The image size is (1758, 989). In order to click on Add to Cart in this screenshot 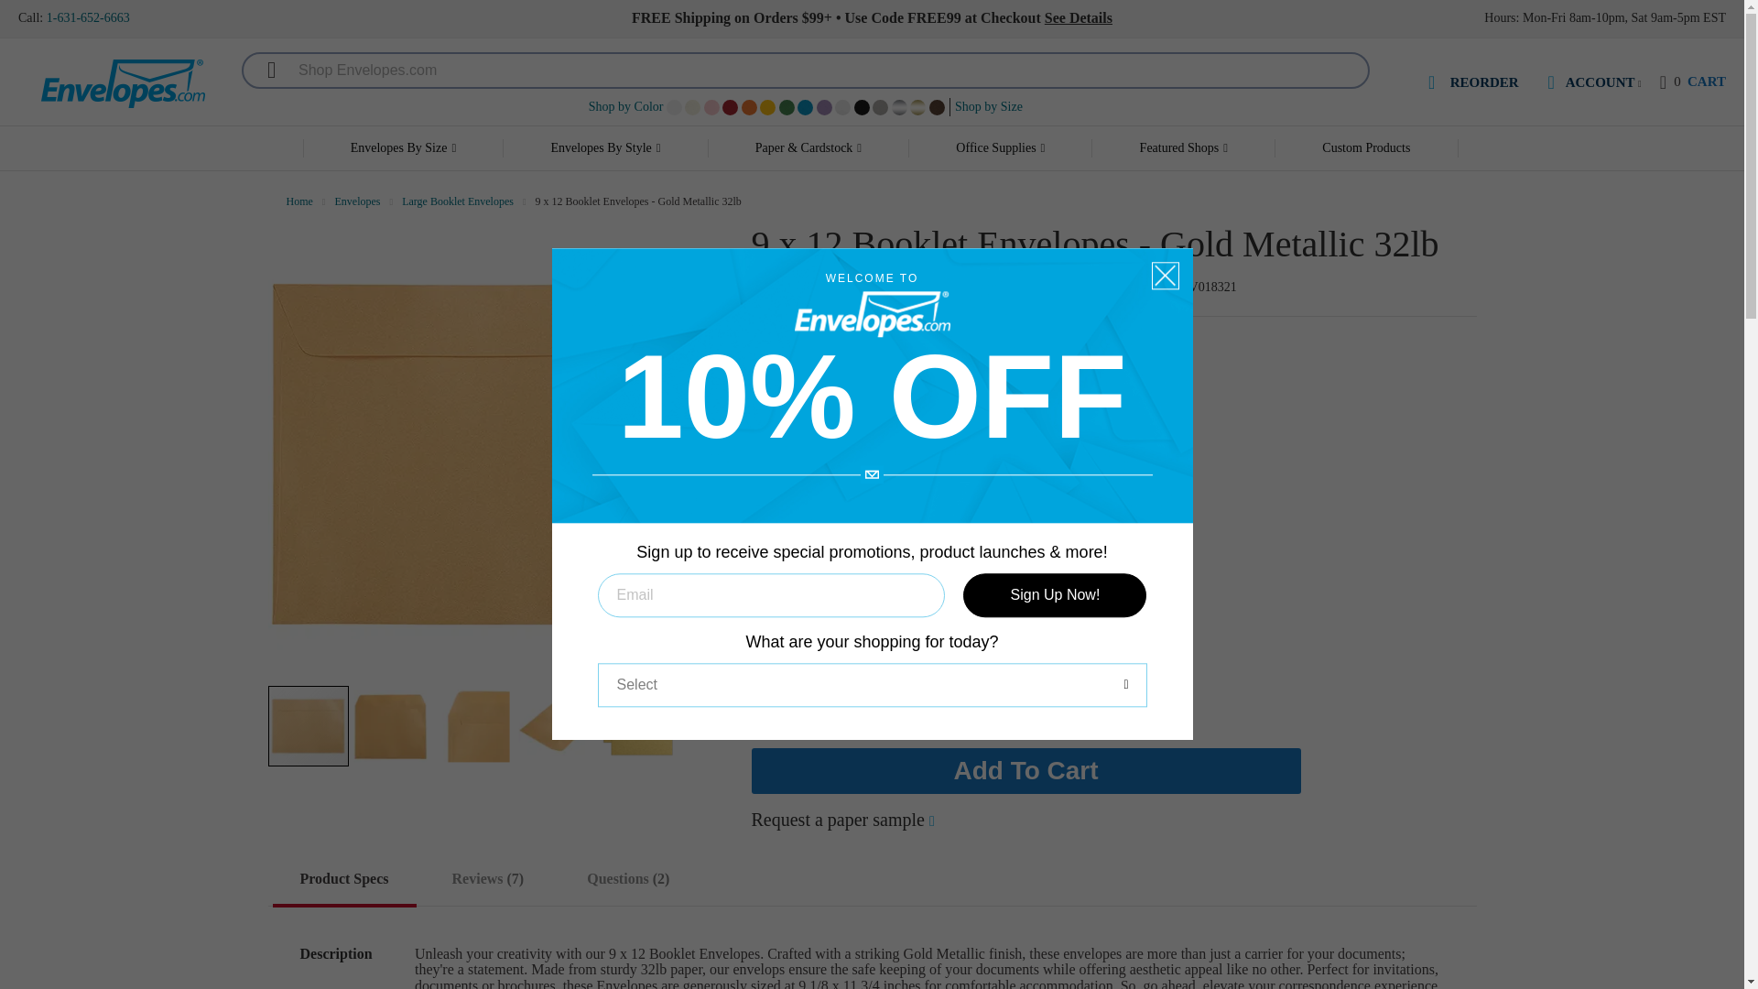, I will do `click(1470, 84)`.